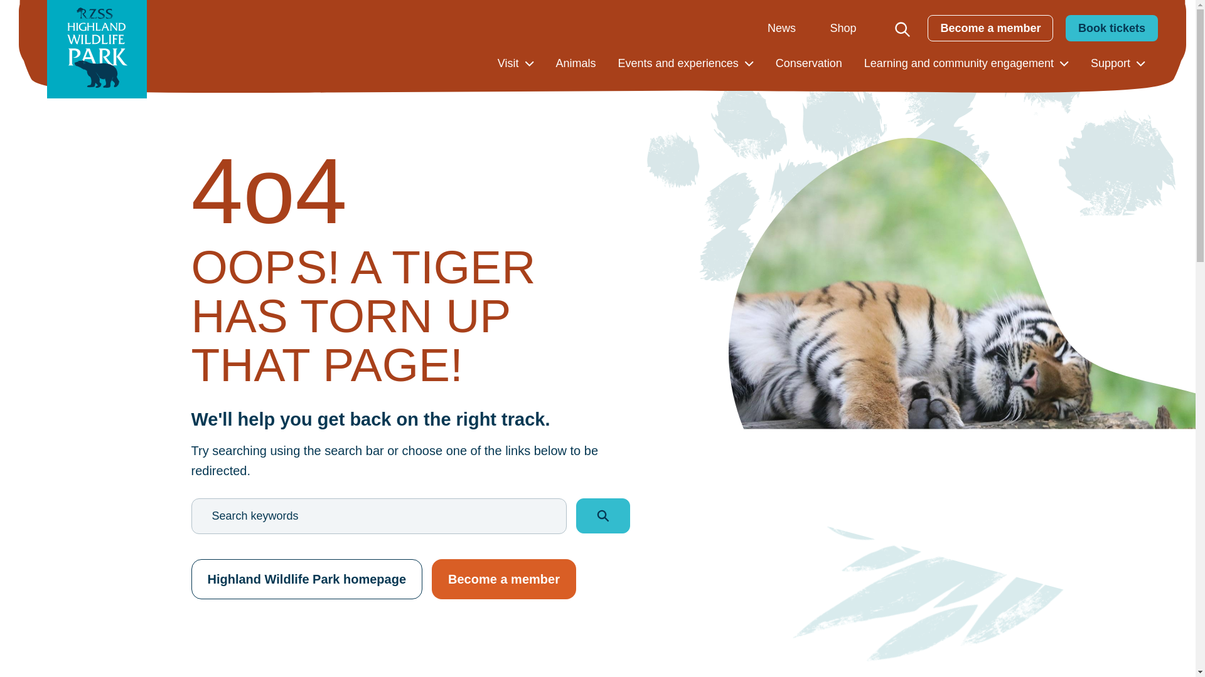  What do you see at coordinates (602, 515) in the screenshot?
I see `Submit search` at bounding box center [602, 515].